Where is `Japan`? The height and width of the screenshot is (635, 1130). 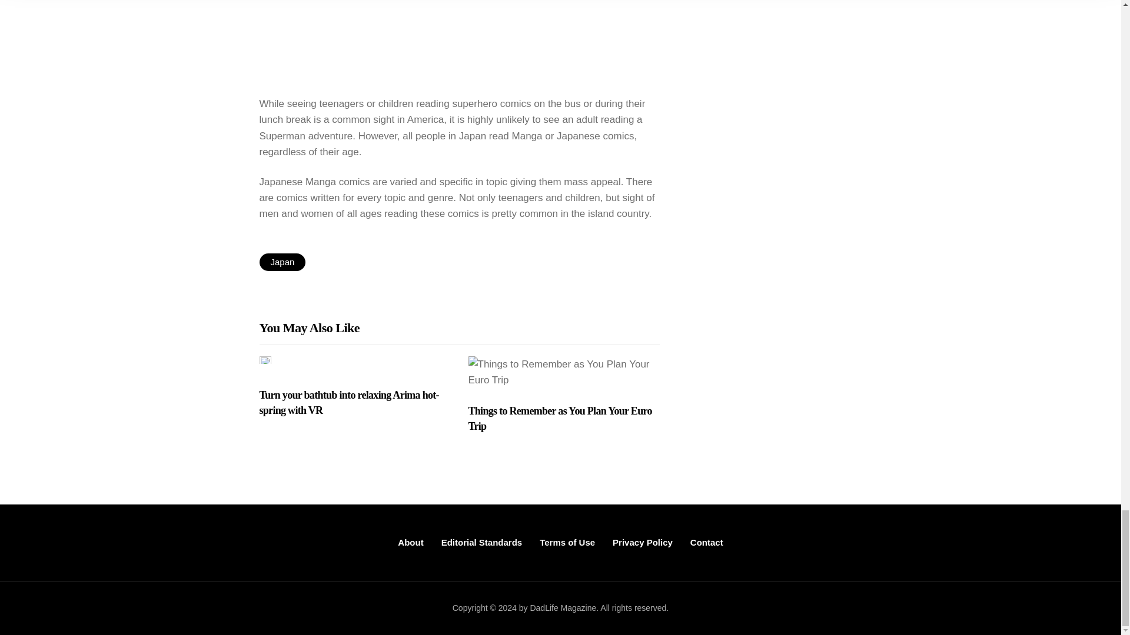
Japan is located at coordinates (281, 262).